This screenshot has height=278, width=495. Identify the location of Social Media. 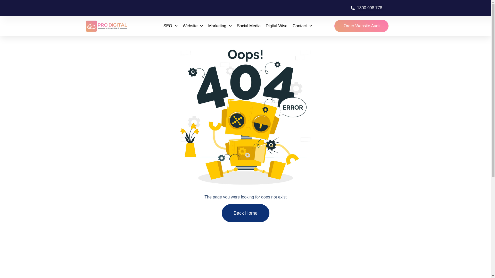
(249, 26).